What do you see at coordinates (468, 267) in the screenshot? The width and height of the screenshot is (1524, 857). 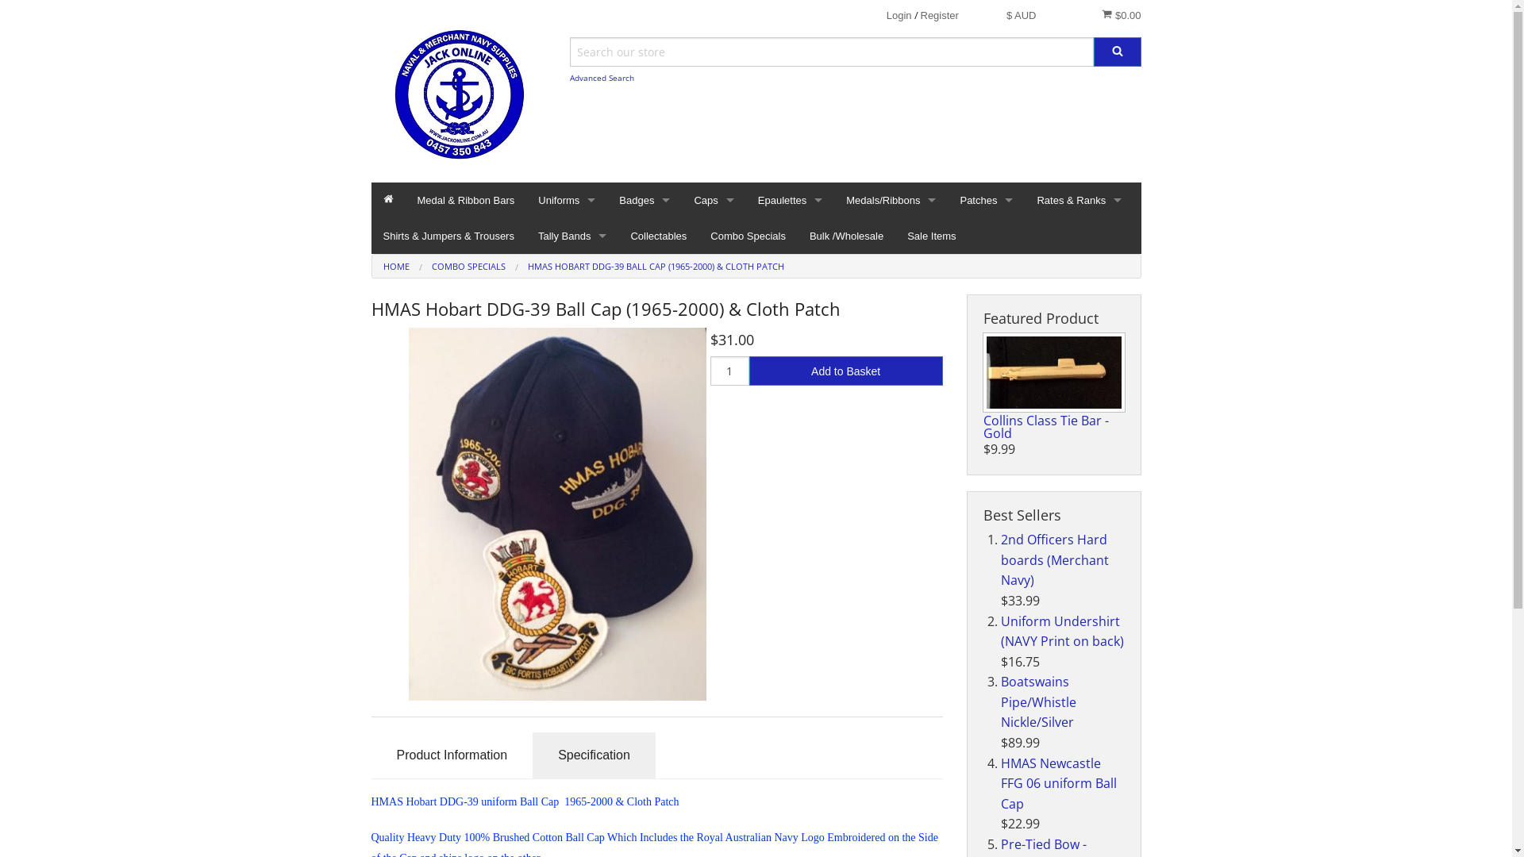 I see `COMBO SPECIALS` at bounding box center [468, 267].